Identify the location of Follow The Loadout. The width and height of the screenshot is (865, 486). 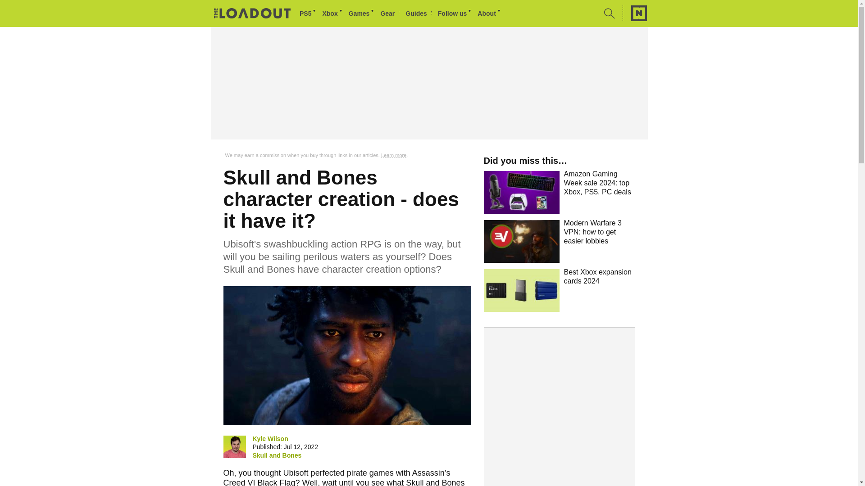
(455, 13).